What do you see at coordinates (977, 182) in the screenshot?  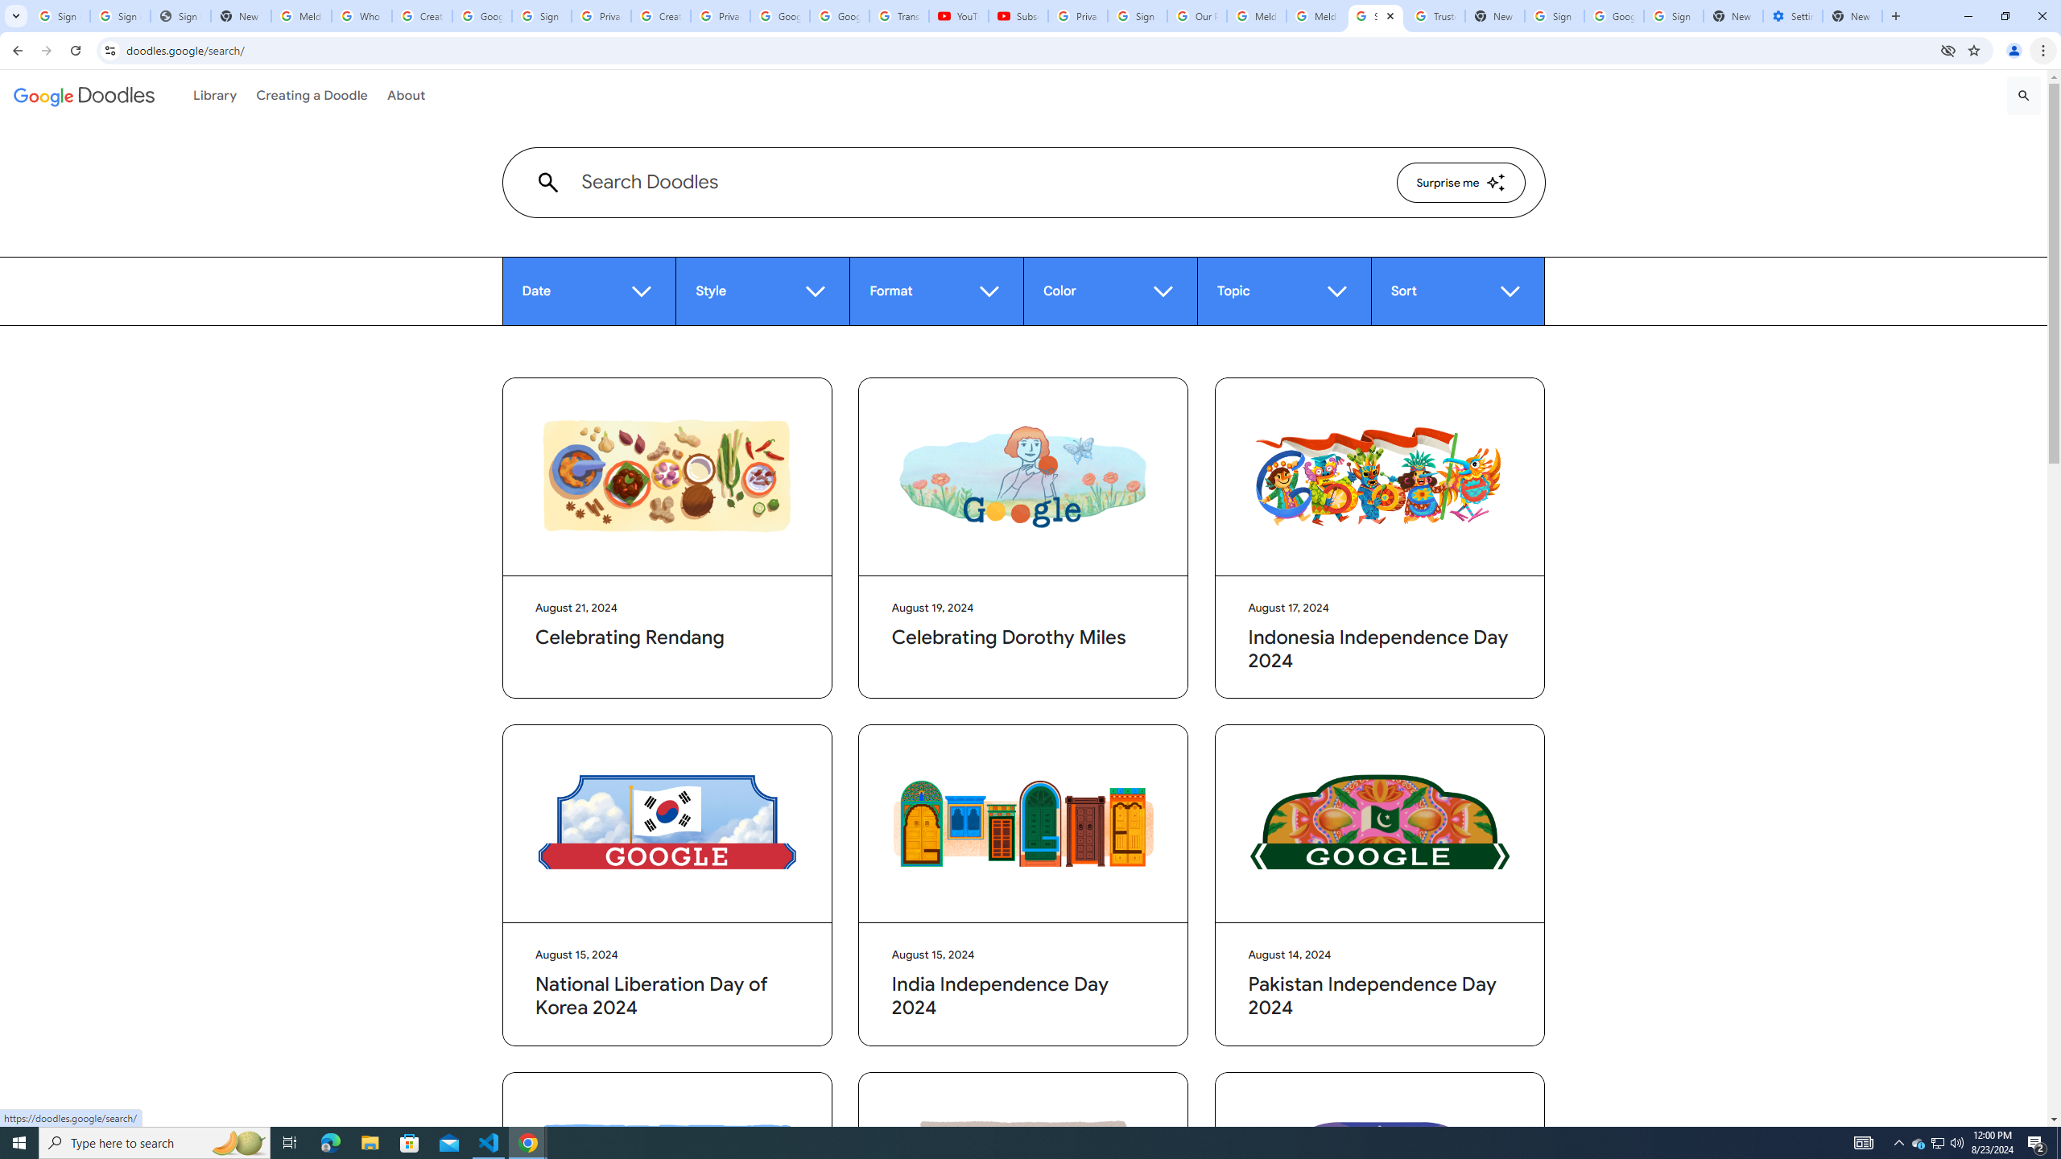 I see `Search Doodles` at bounding box center [977, 182].